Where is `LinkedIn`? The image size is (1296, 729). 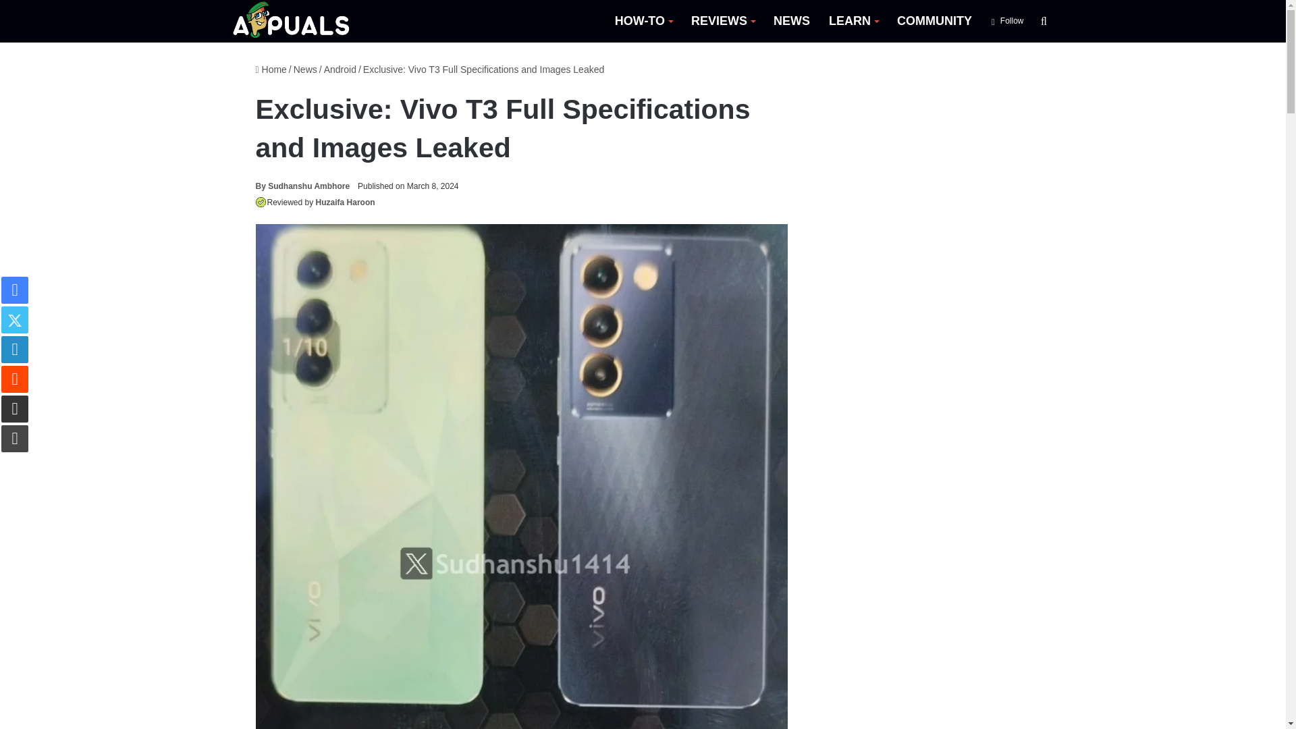
LinkedIn is located at coordinates (15, 349).